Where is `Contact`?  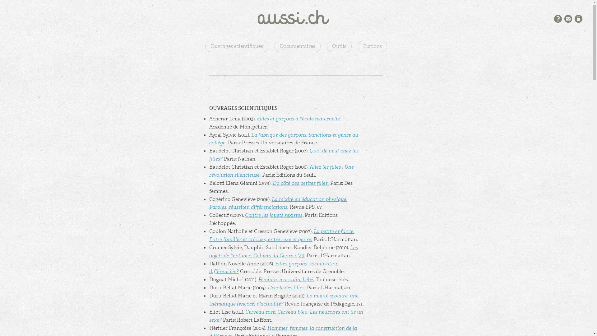 Contact is located at coordinates (568, 19).